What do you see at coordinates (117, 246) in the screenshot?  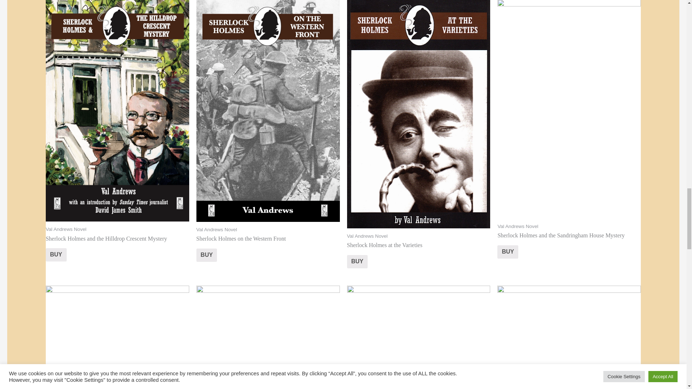 I see `Sherlock Holmes and the Hilldrop Crescent Mystery` at bounding box center [117, 246].